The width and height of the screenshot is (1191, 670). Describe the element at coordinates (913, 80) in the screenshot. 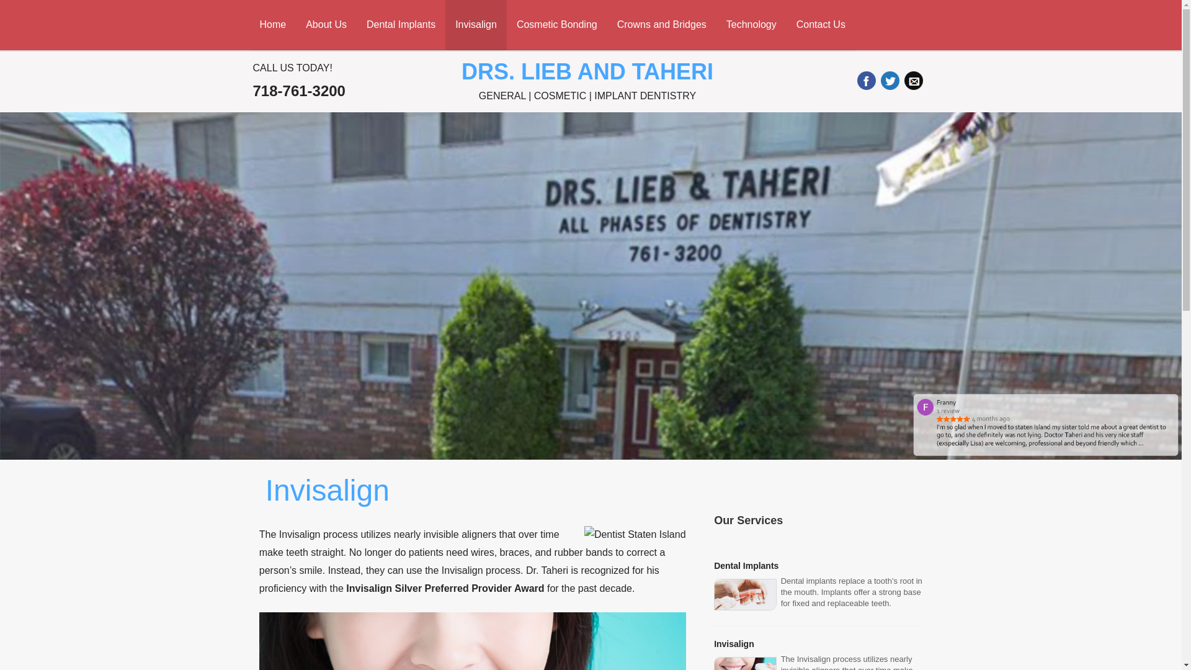

I see `Mail to Us` at that location.